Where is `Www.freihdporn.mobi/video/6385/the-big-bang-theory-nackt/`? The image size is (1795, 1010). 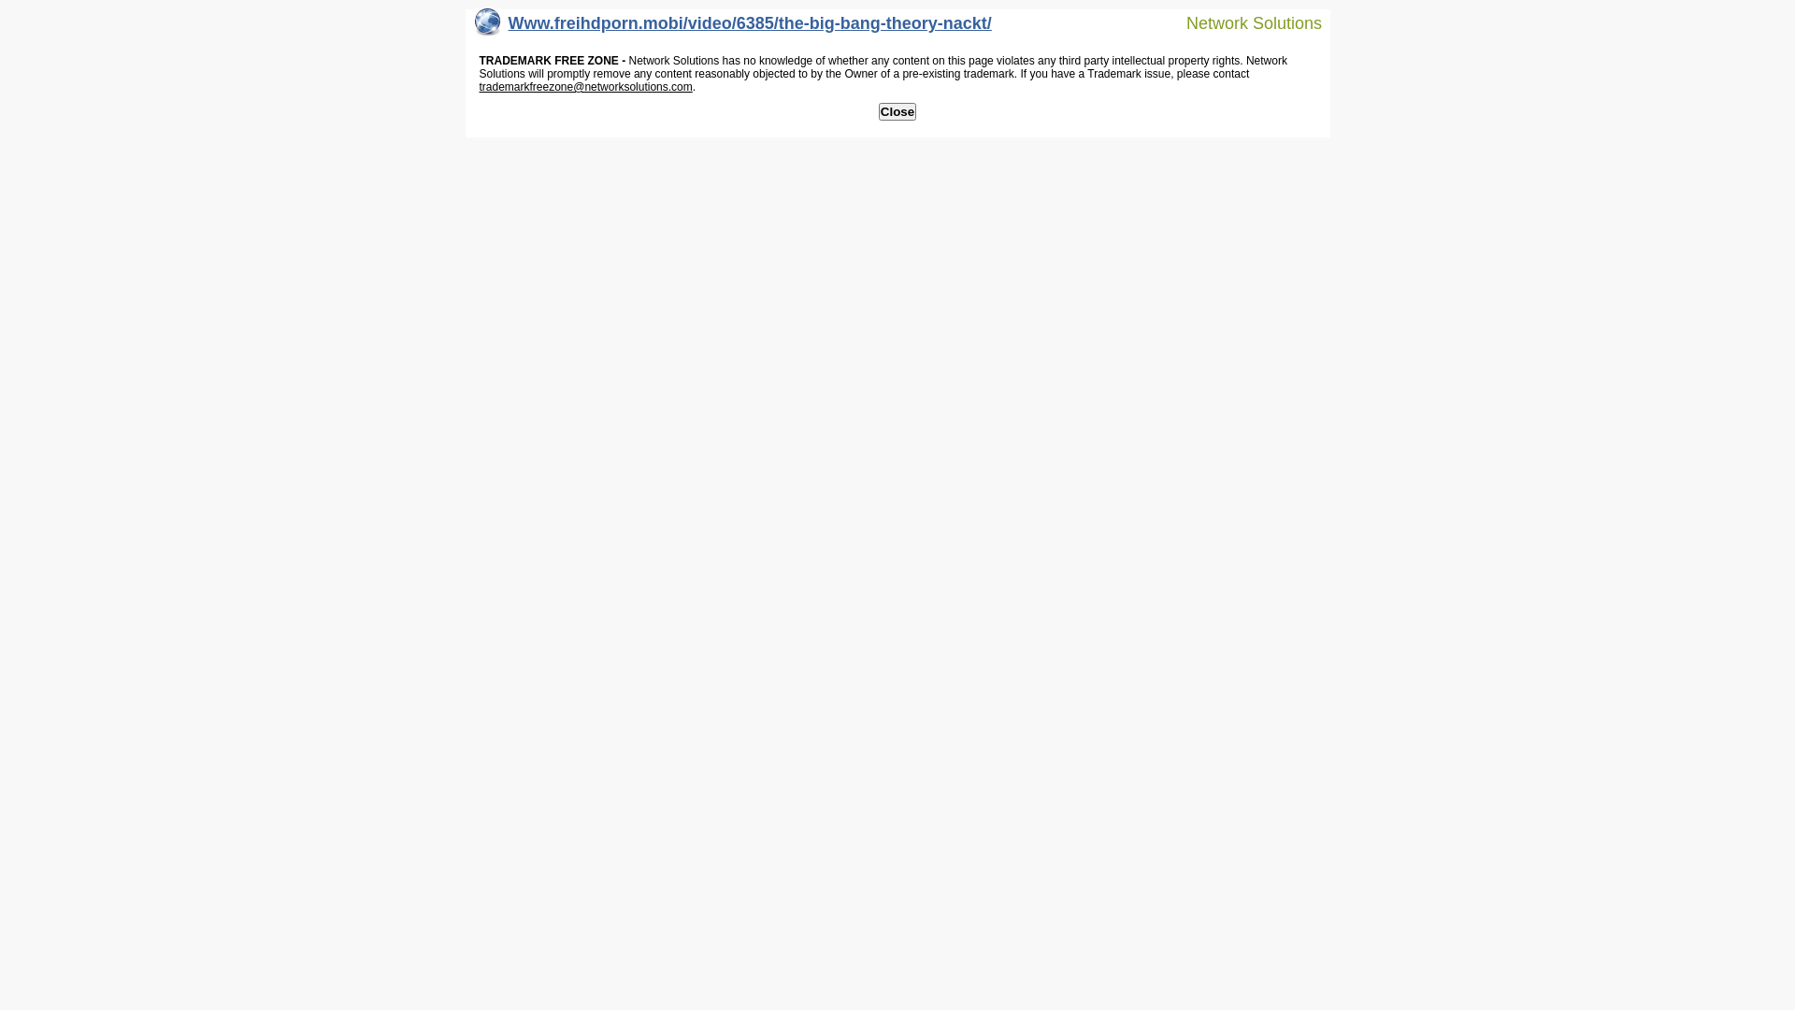
Www.freihdporn.mobi/video/6385/the-big-bang-theory-nackt/ is located at coordinates (733, 28).